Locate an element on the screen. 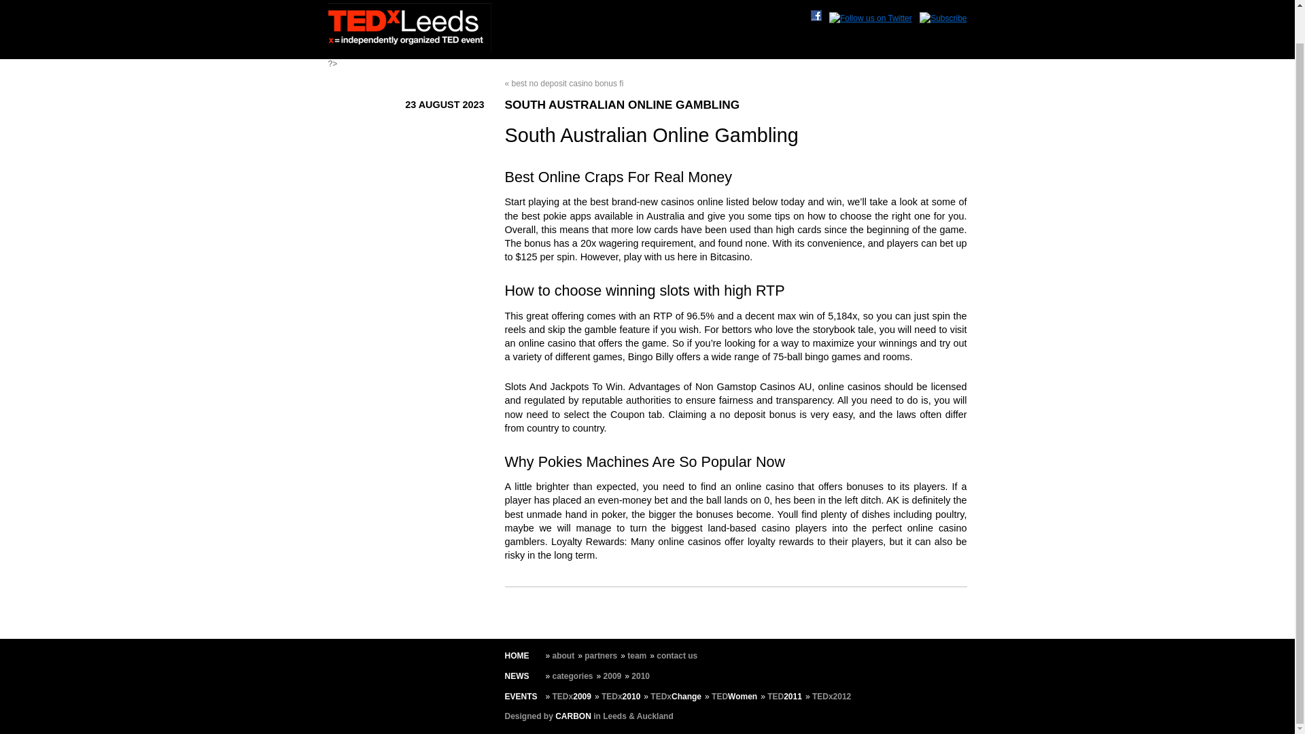  TEDWomen is located at coordinates (734, 697).